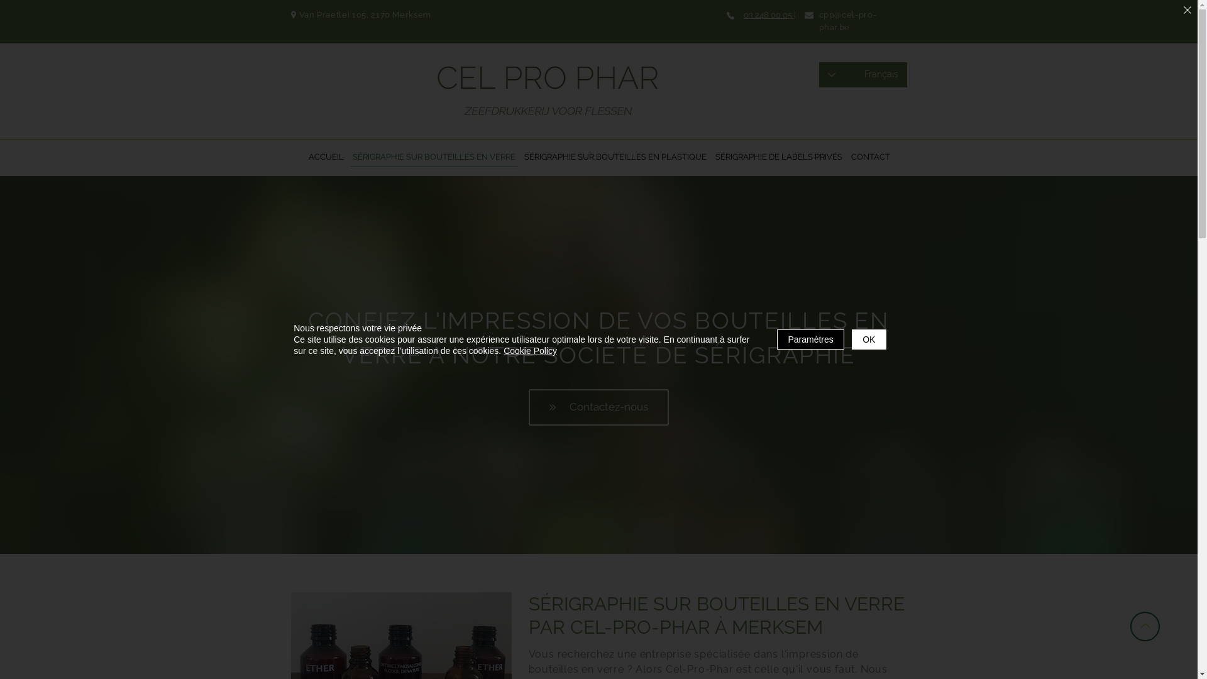 The image size is (1207, 679). What do you see at coordinates (869, 339) in the screenshot?
I see `OK` at bounding box center [869, 339].